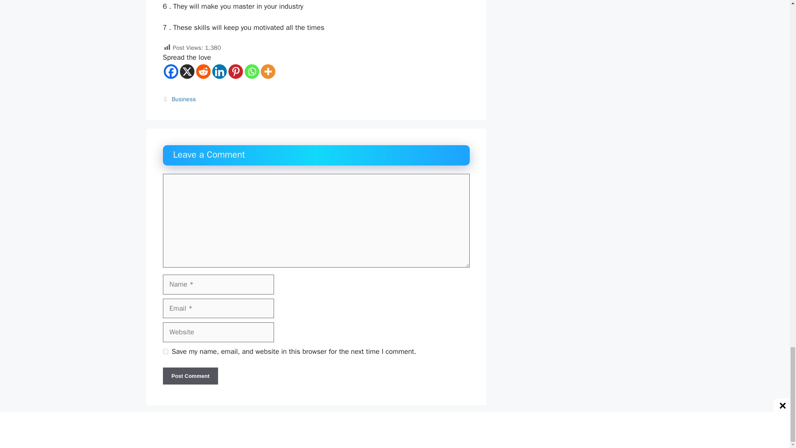 The height and width of the screenshot is (448, 796). I want to click on X, so click(187, 71).